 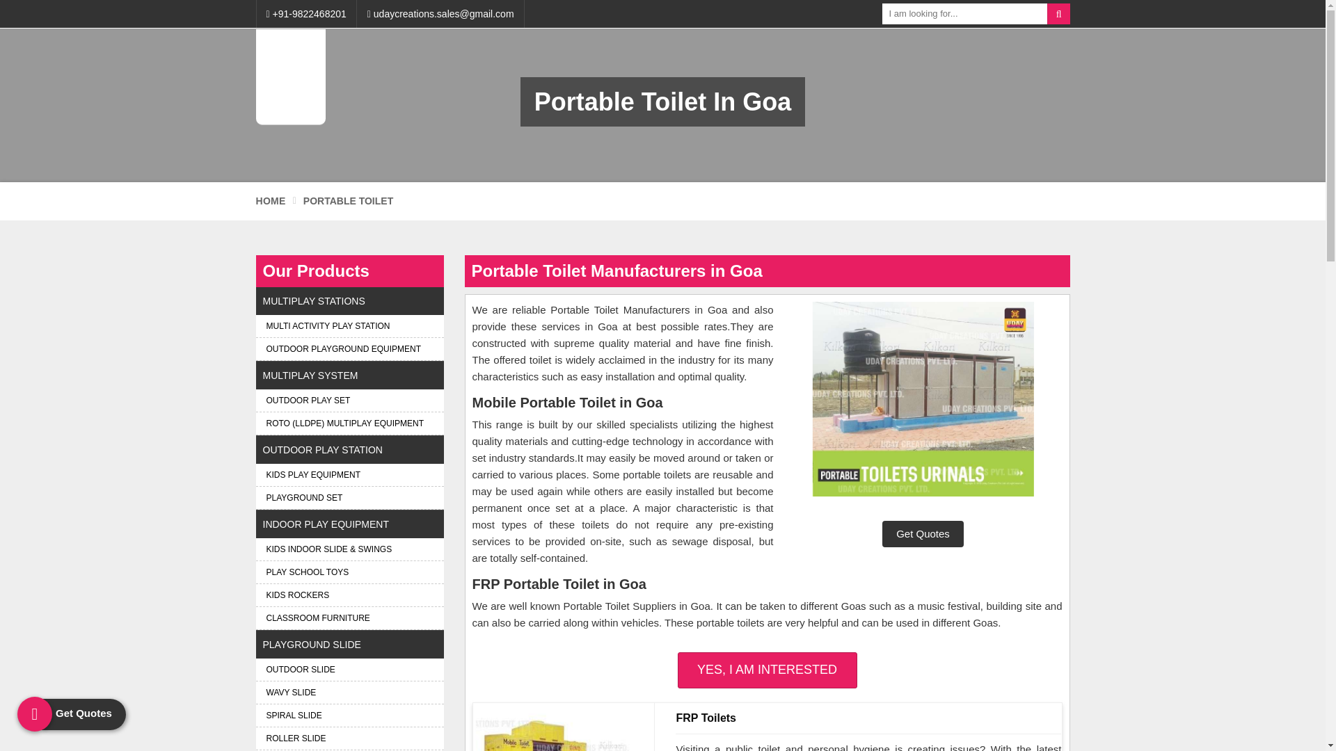 What do you see at coordinates (349, 300) in the screenshot?
I see `MULTIPLAY STATIONS` at bounding box center [349, 300].